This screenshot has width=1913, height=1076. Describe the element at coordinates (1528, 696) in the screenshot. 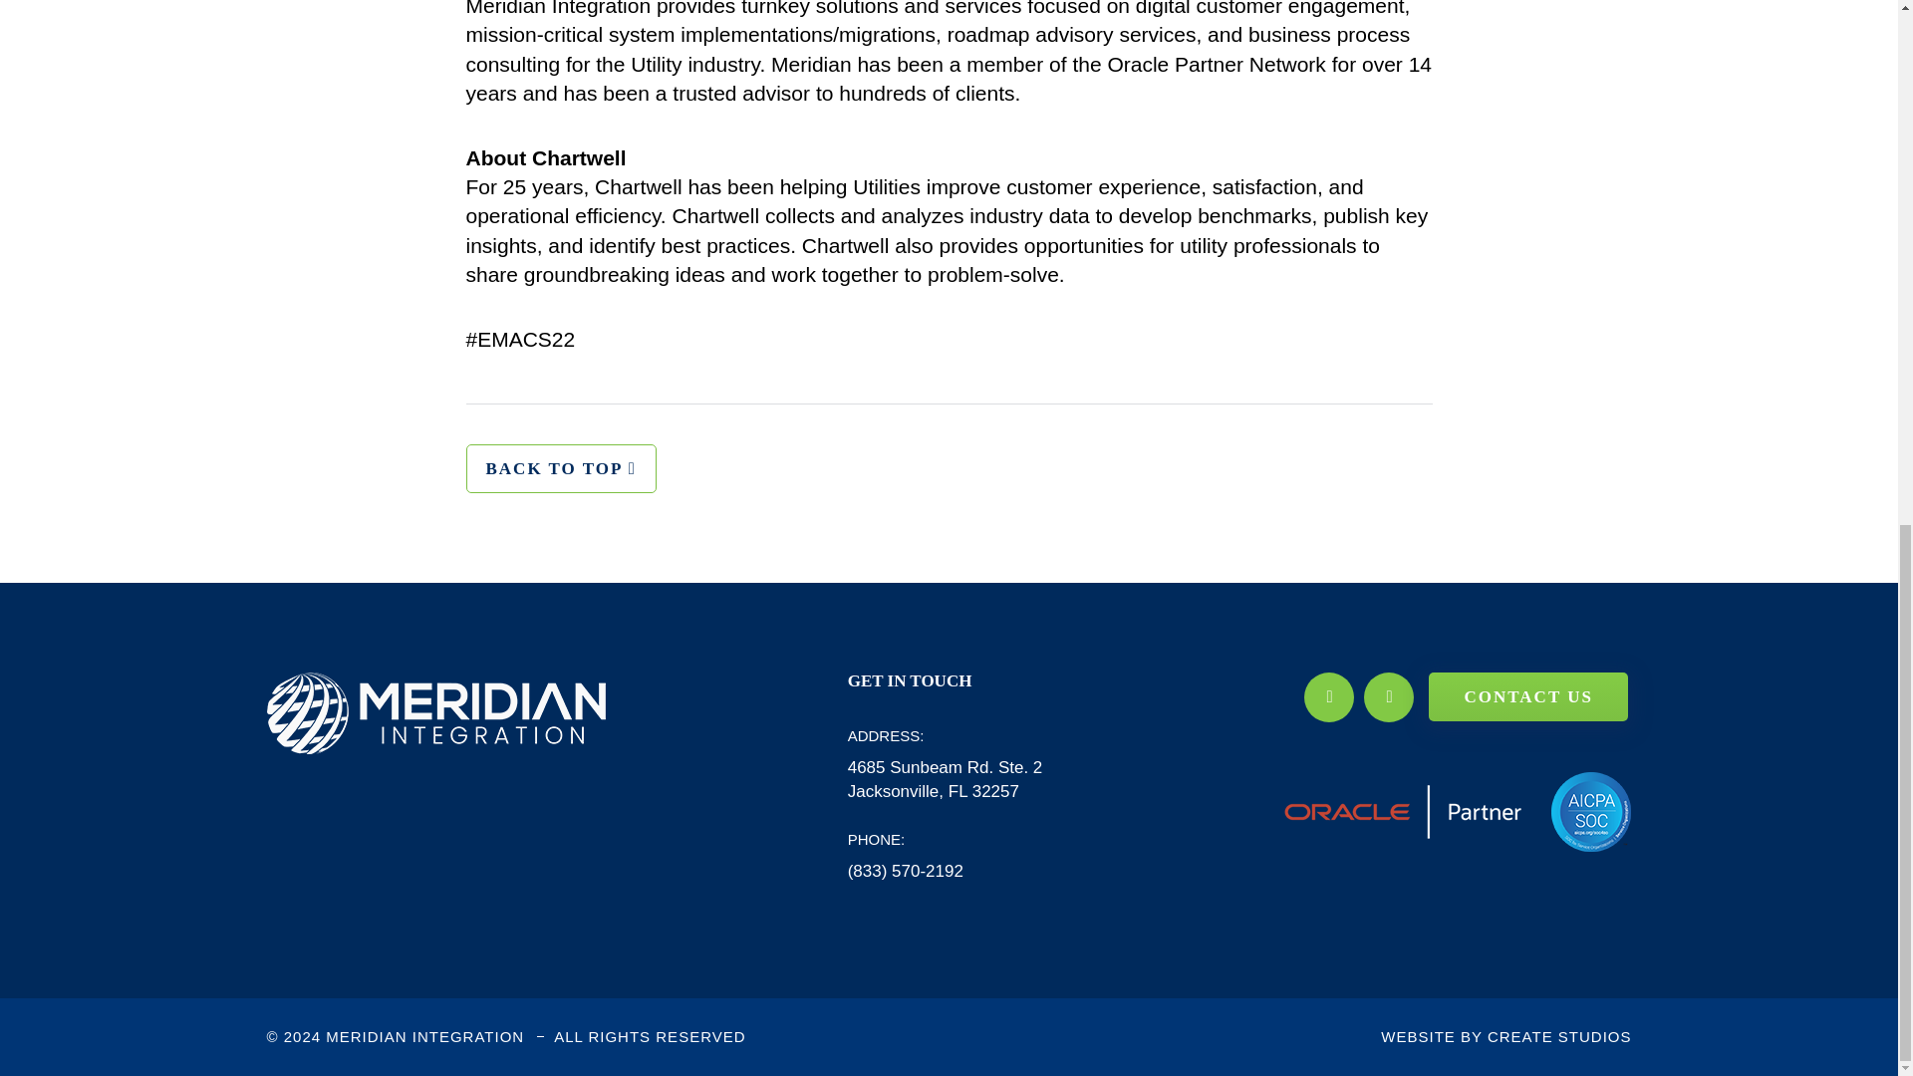

I see `CONTACT US` at that location.